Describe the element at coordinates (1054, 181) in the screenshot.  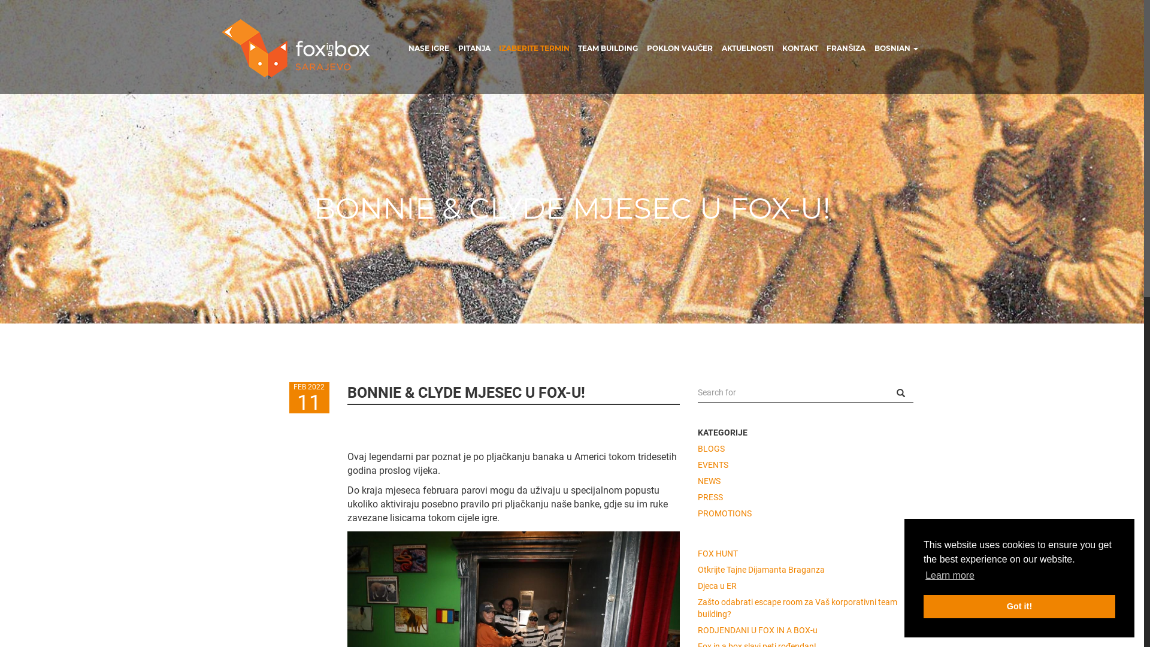
I see `KONTAKT` at that location.